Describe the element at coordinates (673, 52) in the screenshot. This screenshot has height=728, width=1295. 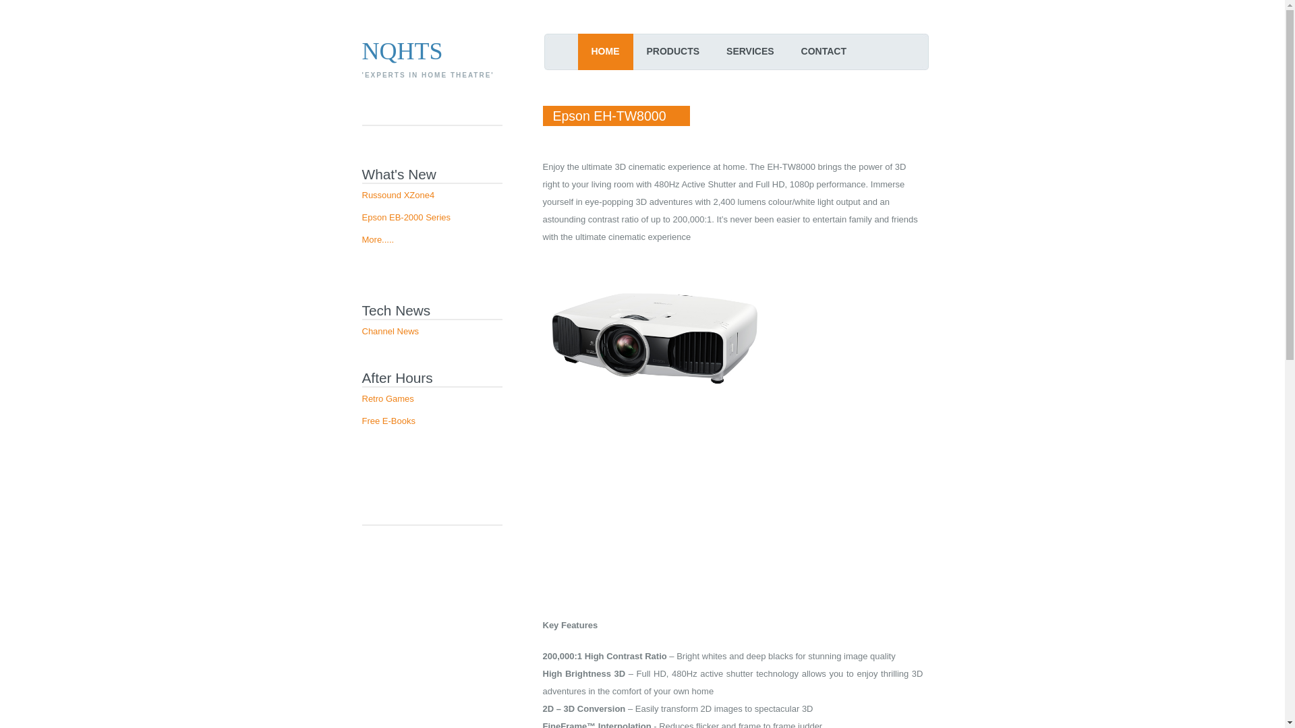
I see `PRODUCTS` at that location.